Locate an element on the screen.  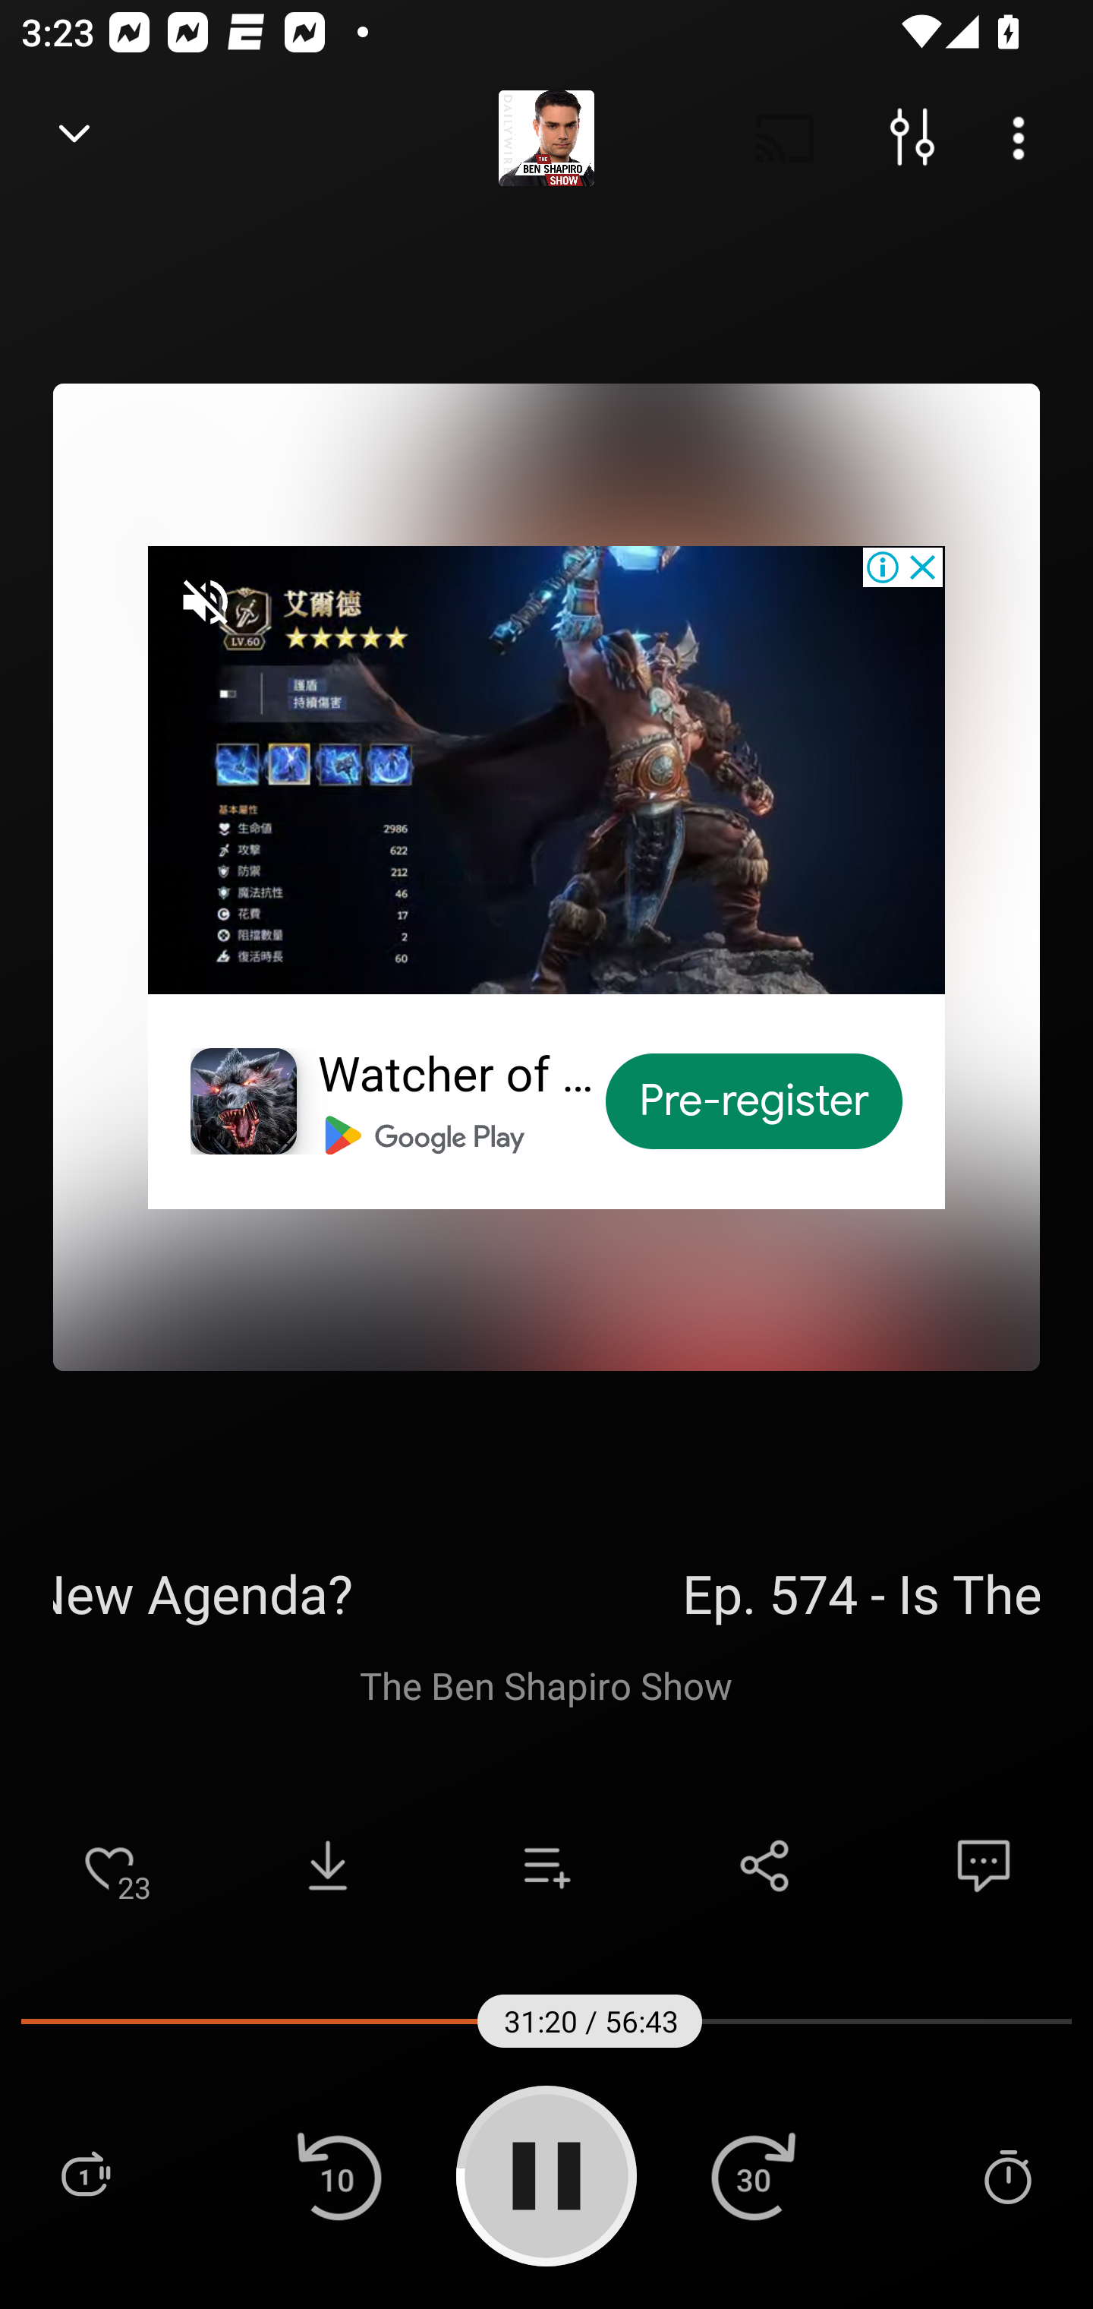
Comments is located at coordinates (984, 1865).